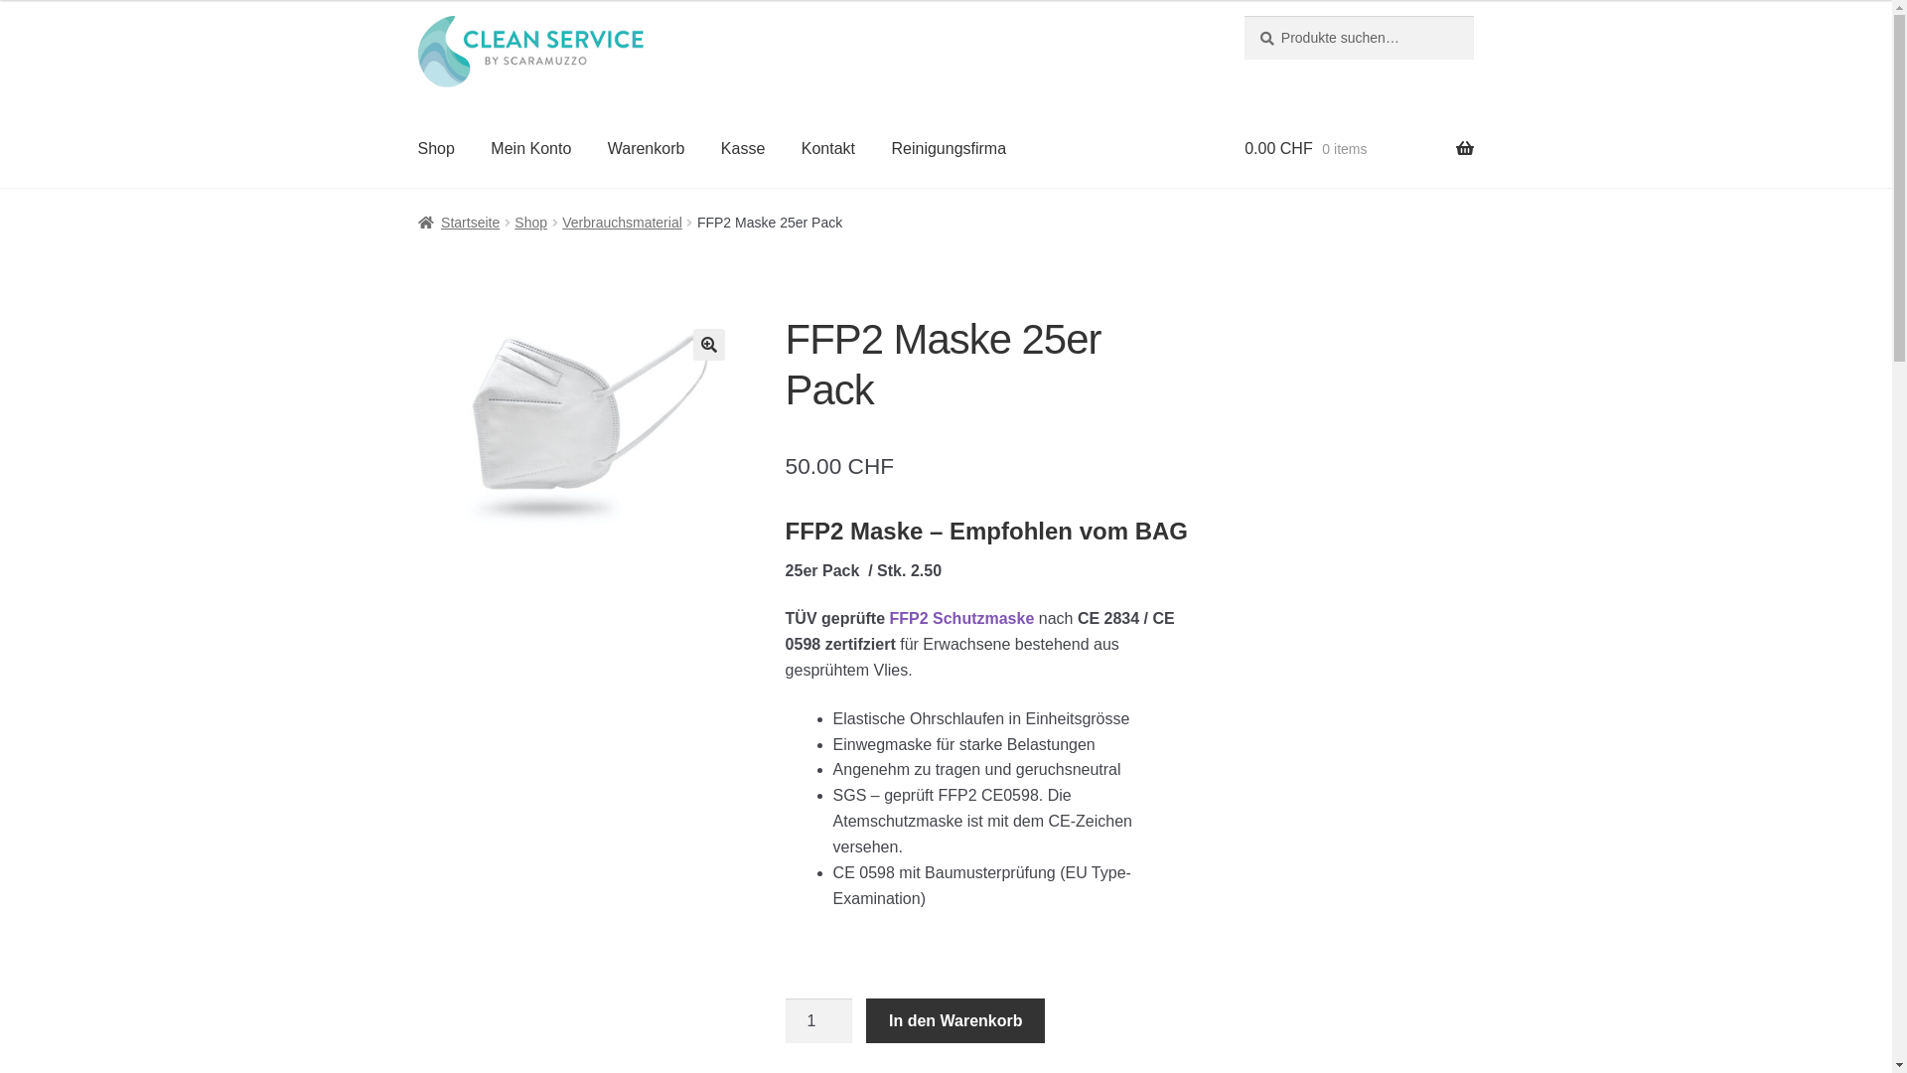 The height and width of the screenshot is (1073, 1907). I want to click on Kontakt, so click(828, 150).